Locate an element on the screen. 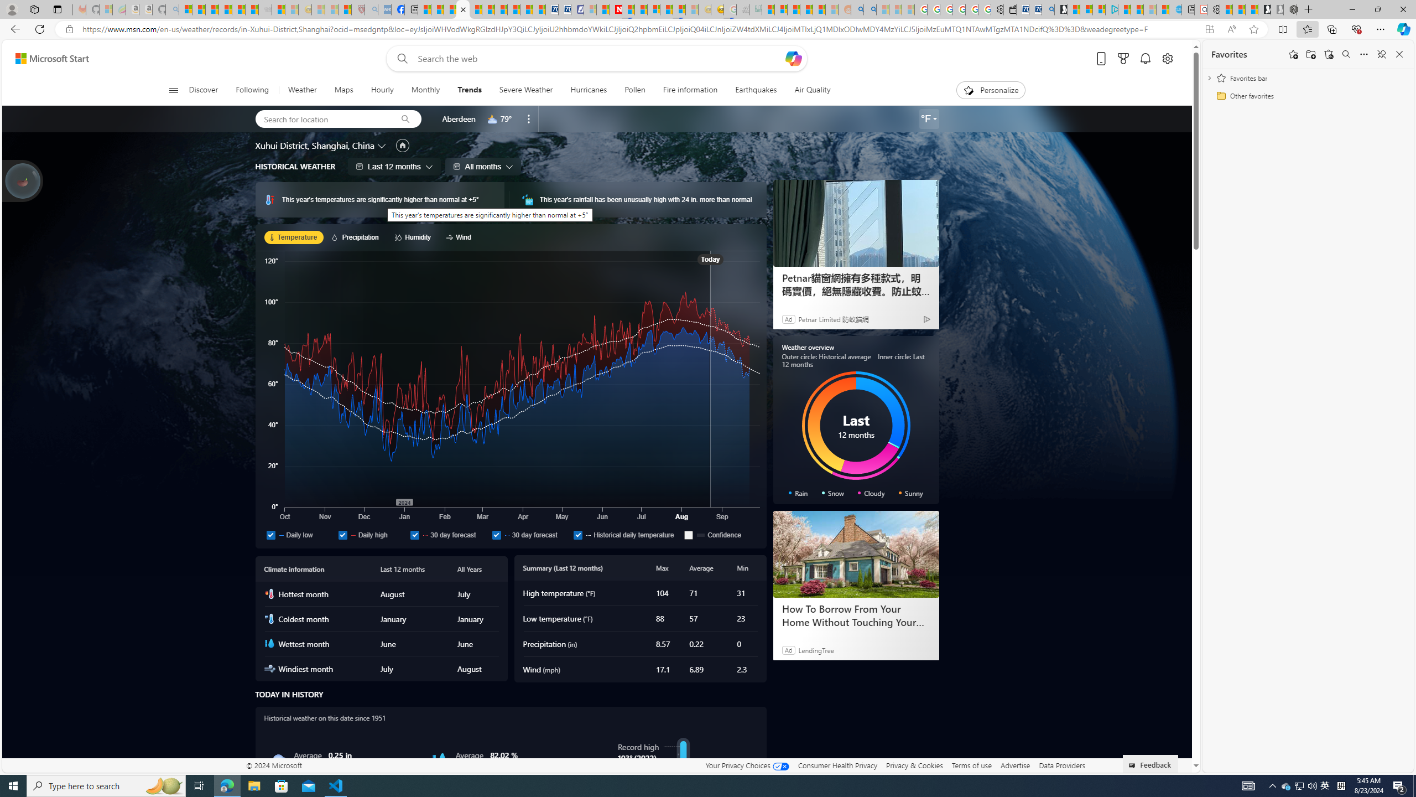 Image resolution: width=1416 pixels, height=797 pixels. Historical daily temperature is located at coordinates (626, 535).